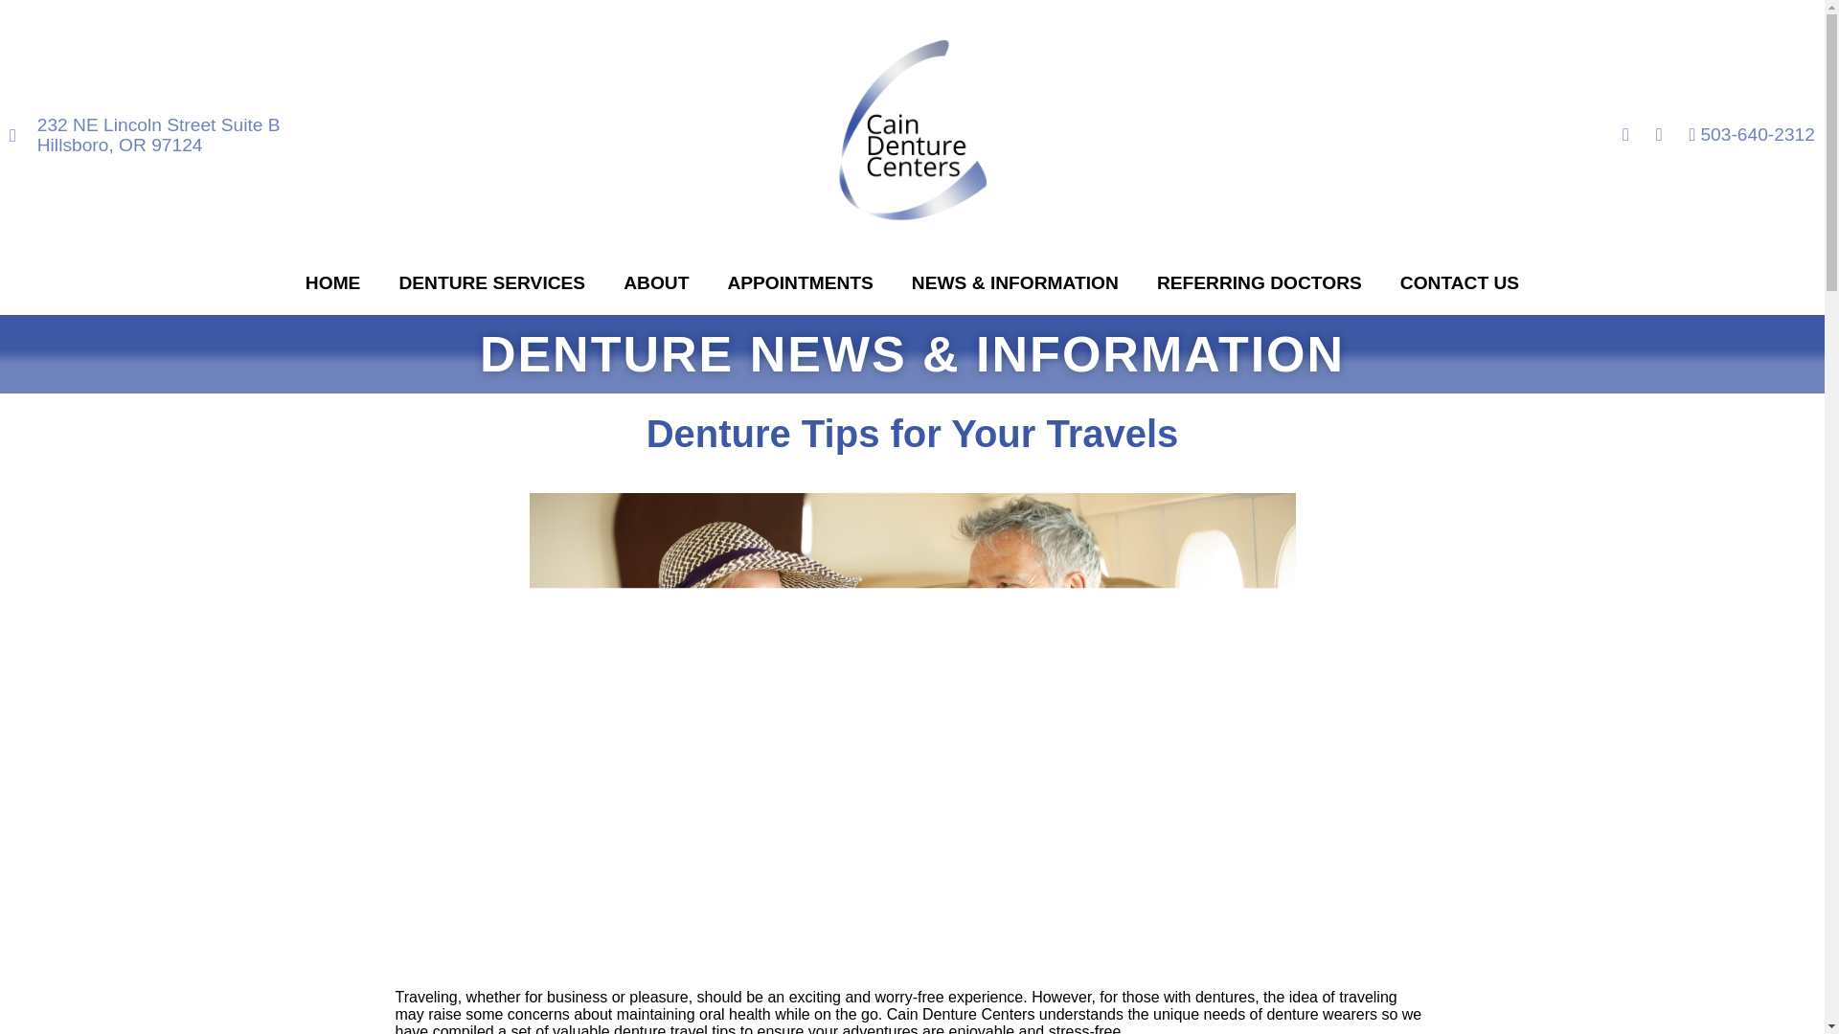  What do you see at coordinates (1459, 282) in the screenshot?
I see `CONTACT US` at bounding box center [1459, 282].